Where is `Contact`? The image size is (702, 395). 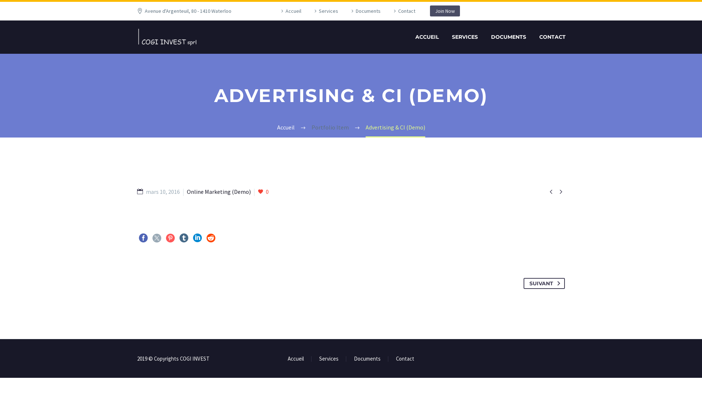 Contact is located at coordinates (404, 11).